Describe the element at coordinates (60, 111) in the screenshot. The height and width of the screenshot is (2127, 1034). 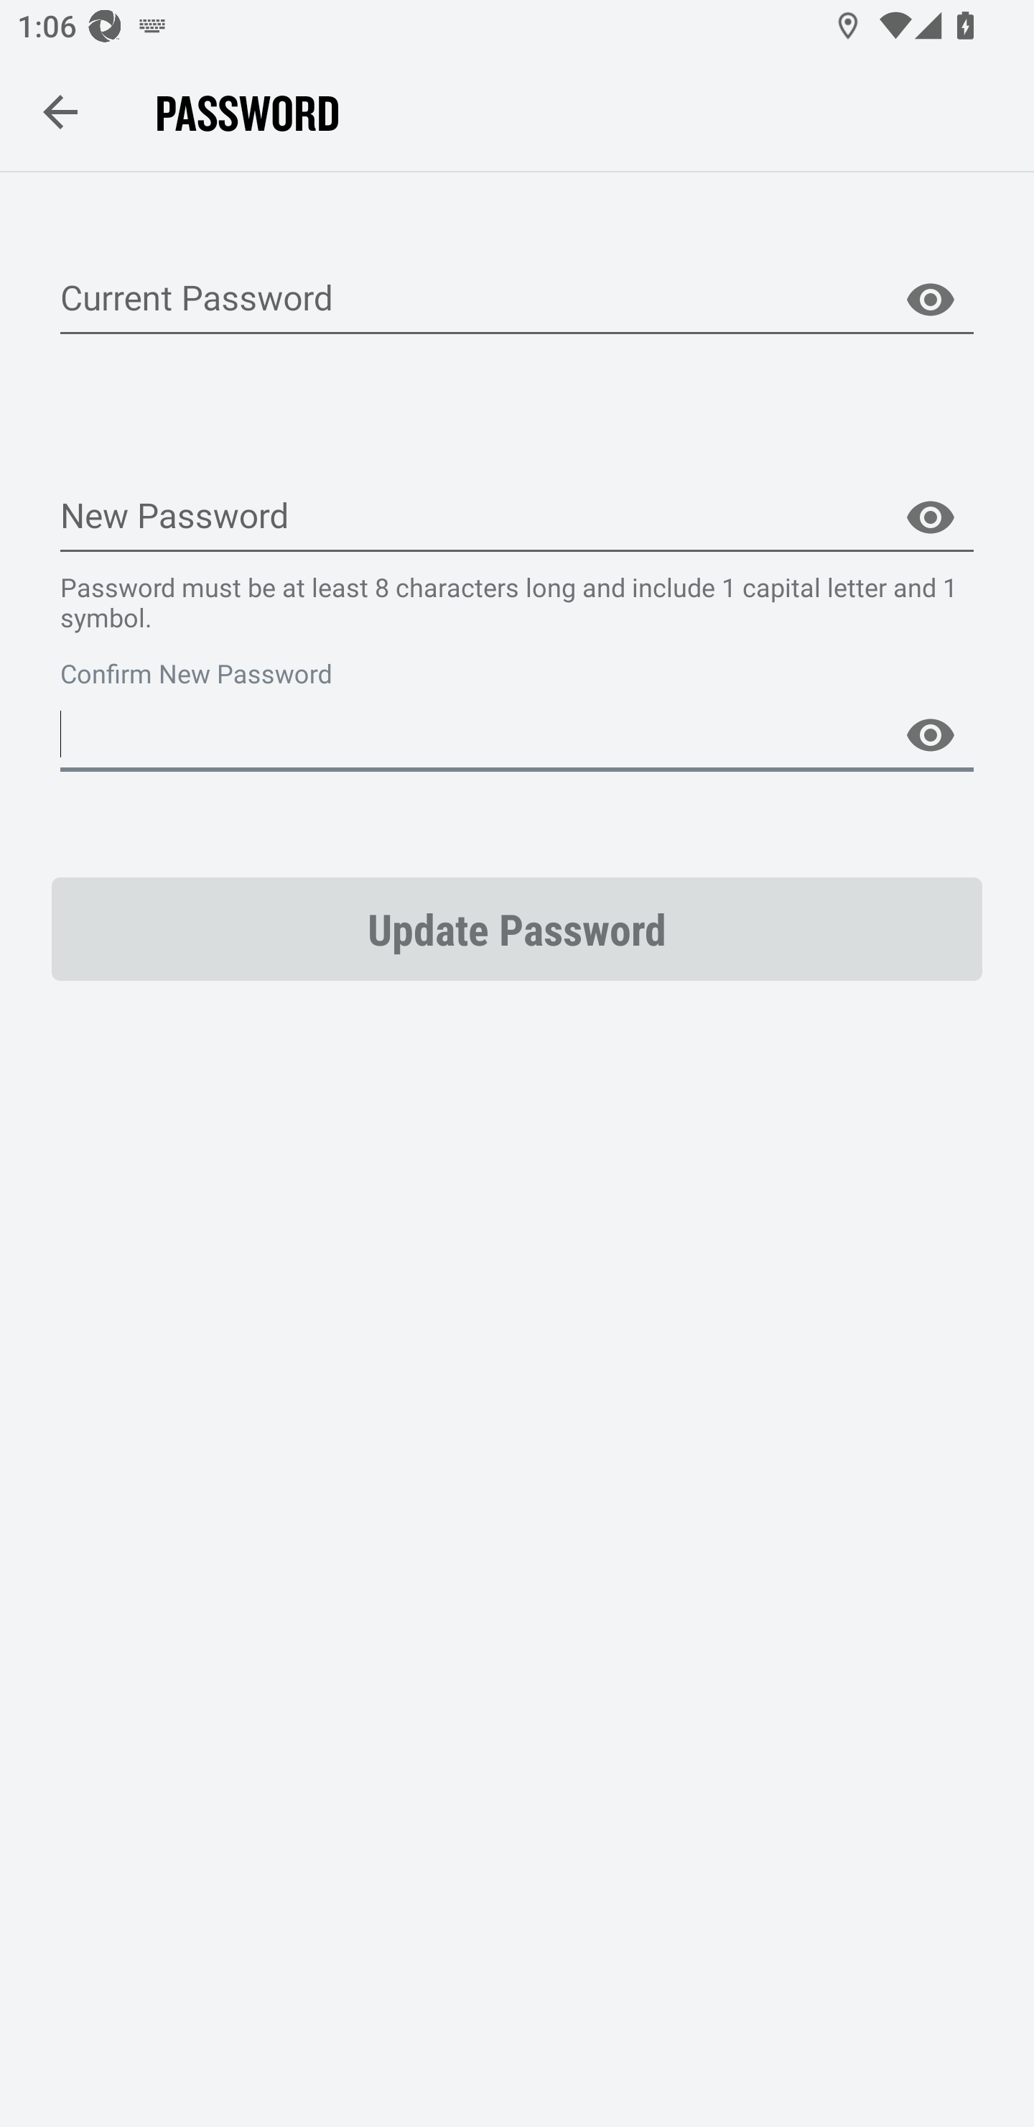
I see `Navigate up` at that location.